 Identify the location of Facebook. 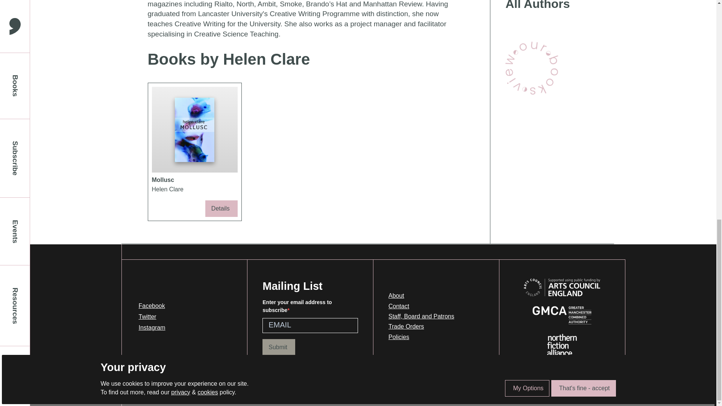
(421, 326).